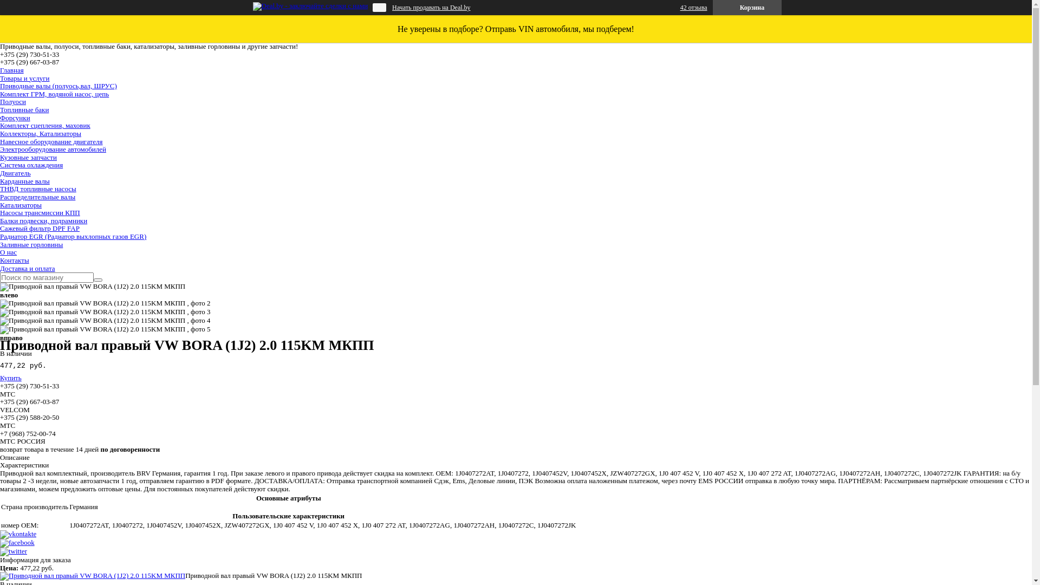  Describe the element at coordinates (14, 551) in the screenshot. I see `twitter` at that location.